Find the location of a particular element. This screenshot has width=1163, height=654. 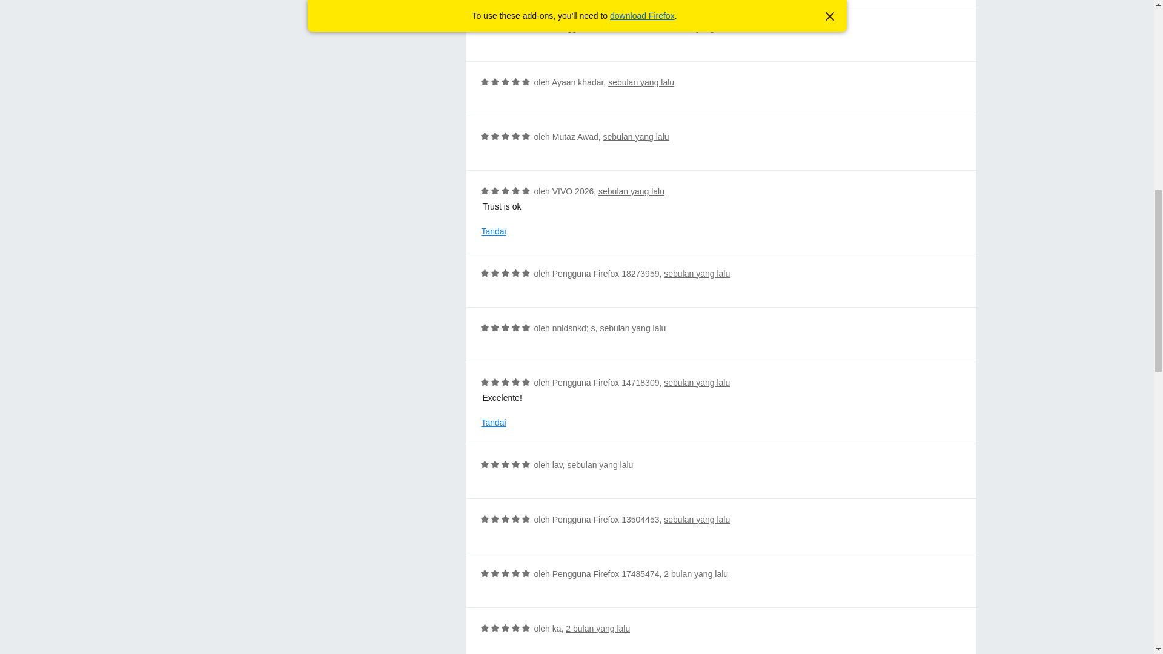

sebulan yang lalu is located at coordinates (697, 28).